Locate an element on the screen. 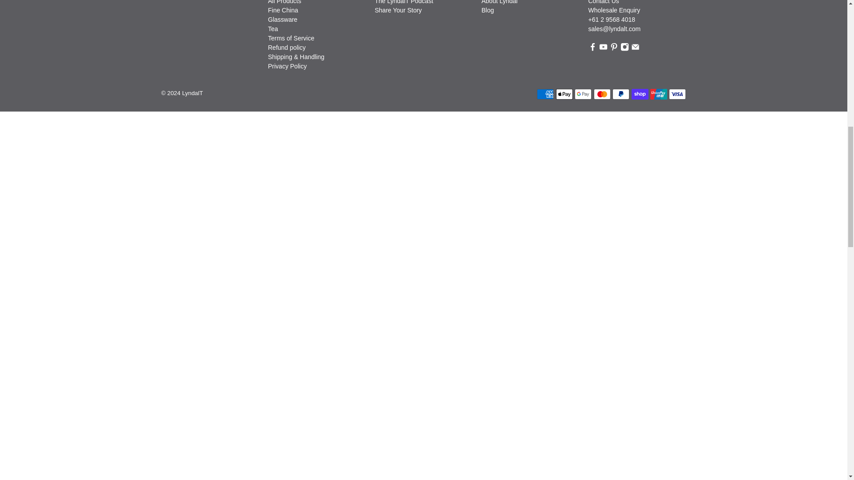 The width and height of the screenshot is (854, 480). LyndalT is located at coordinates (190, 7).